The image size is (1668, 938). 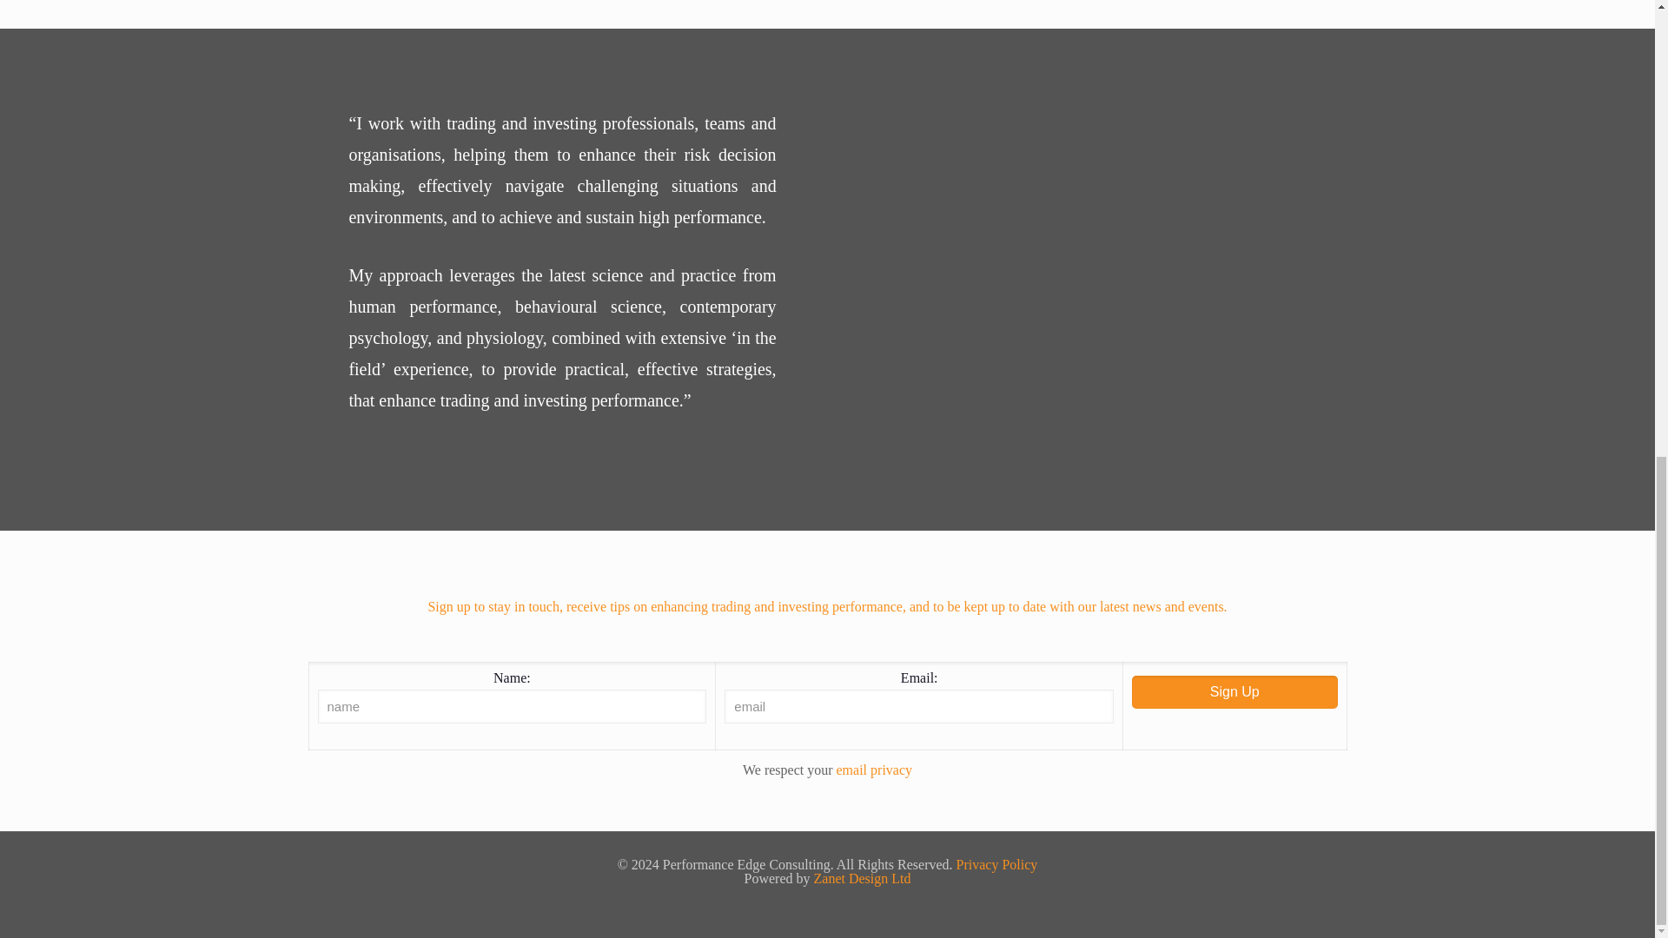 What do you see at coordinates (862, 878) in the screenshot?
I see `Zanet Design Ltd` at bounding box center [862, 878].